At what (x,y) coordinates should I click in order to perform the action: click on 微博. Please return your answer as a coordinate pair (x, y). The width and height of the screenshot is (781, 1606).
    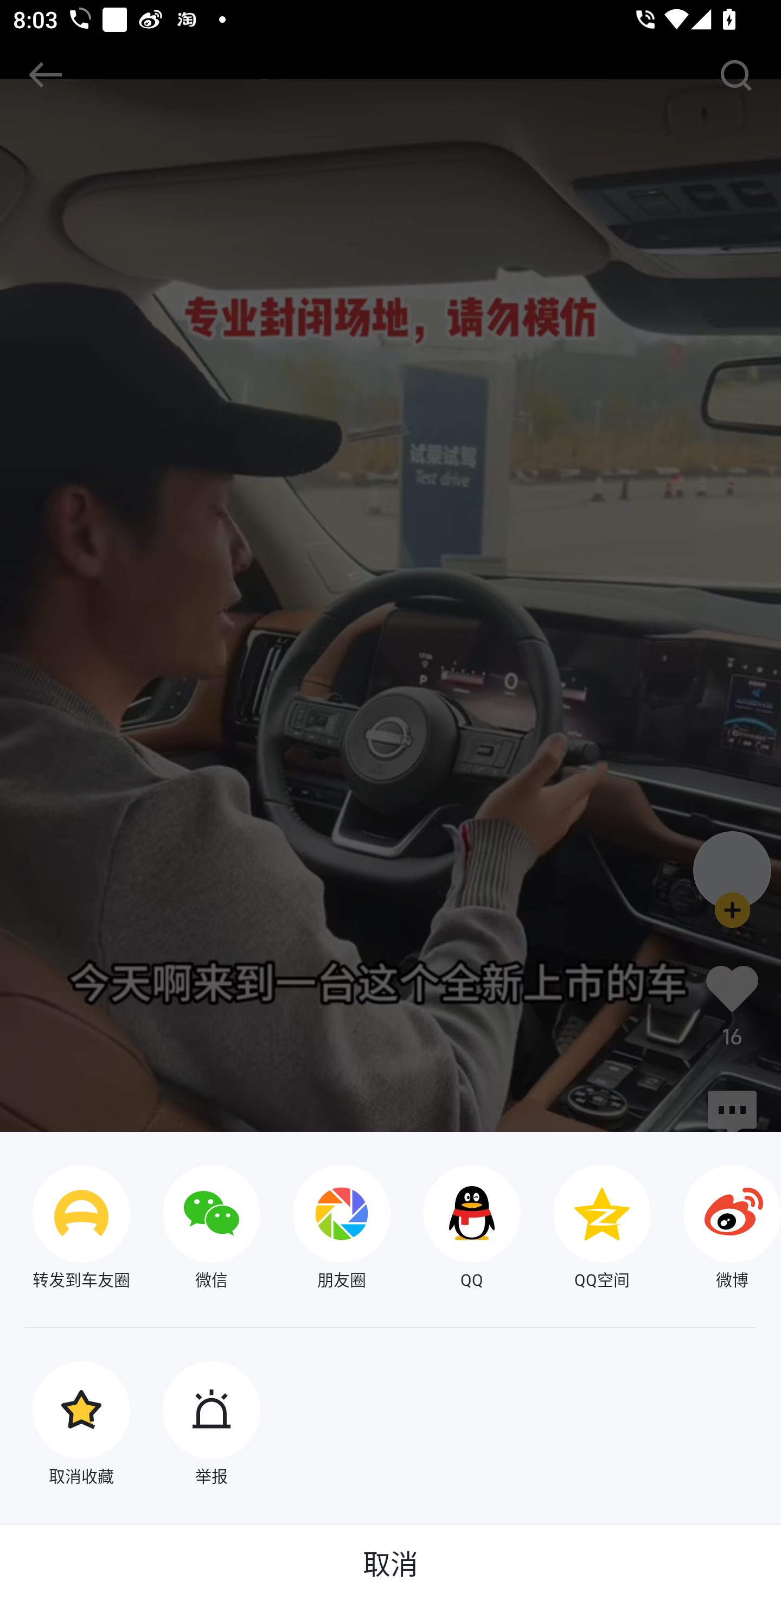
    Looking at the image, I should click on (716, 1229).